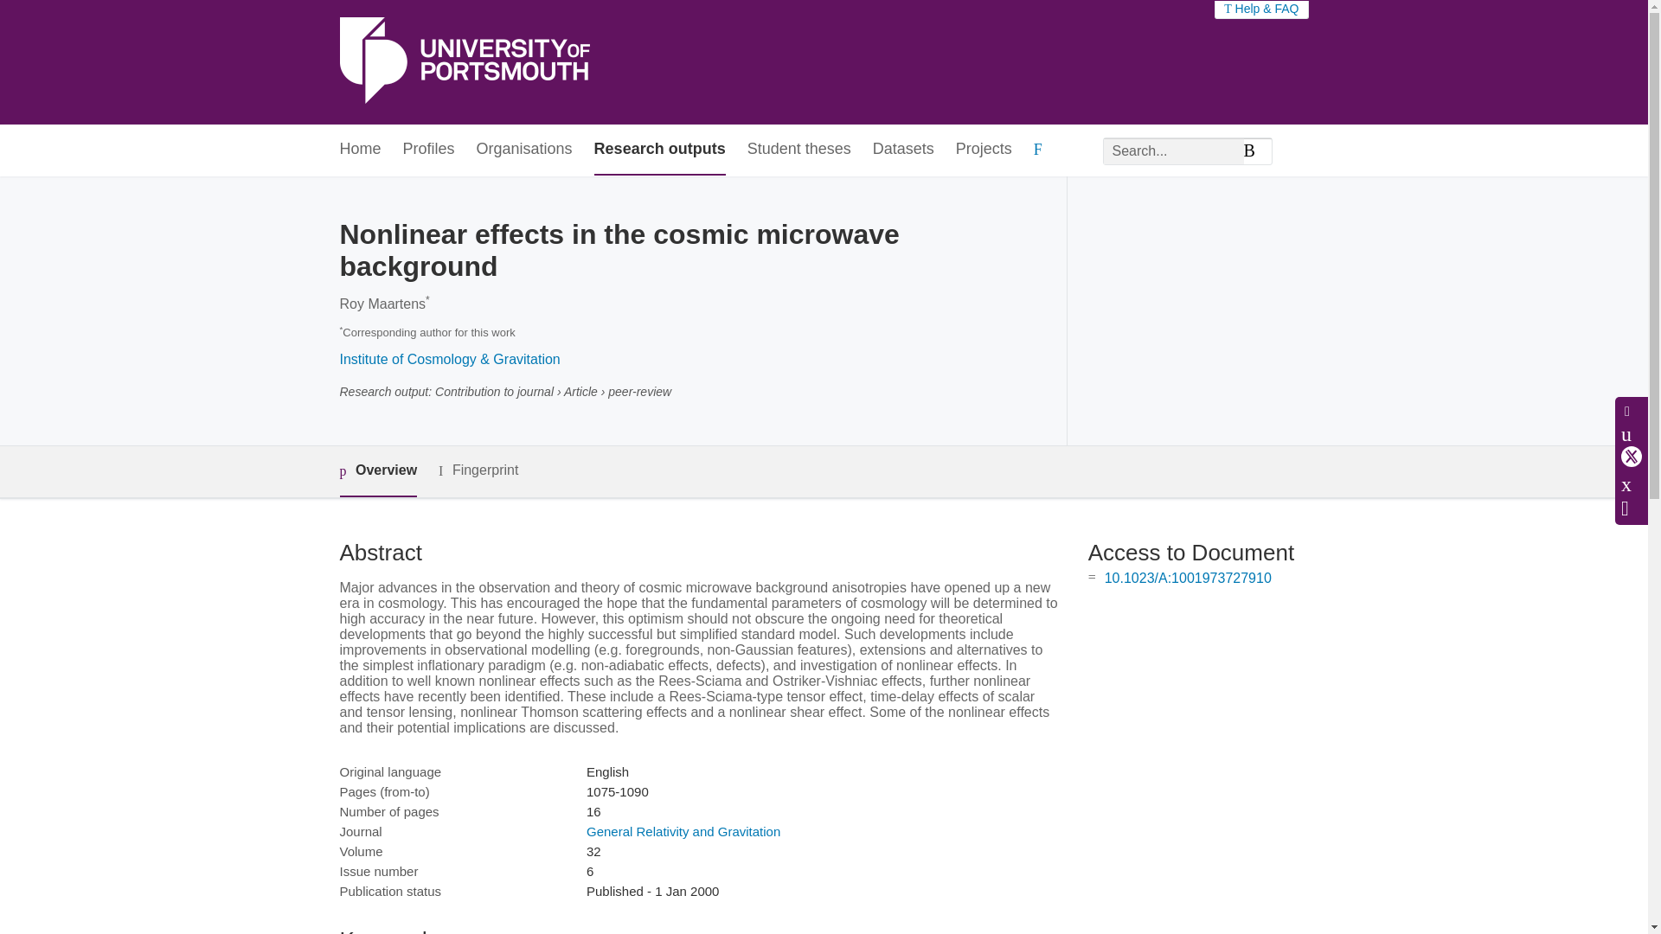 The width and height of the screenshot is (1661, 934). I want to click on Organisations, so click(524, 150).